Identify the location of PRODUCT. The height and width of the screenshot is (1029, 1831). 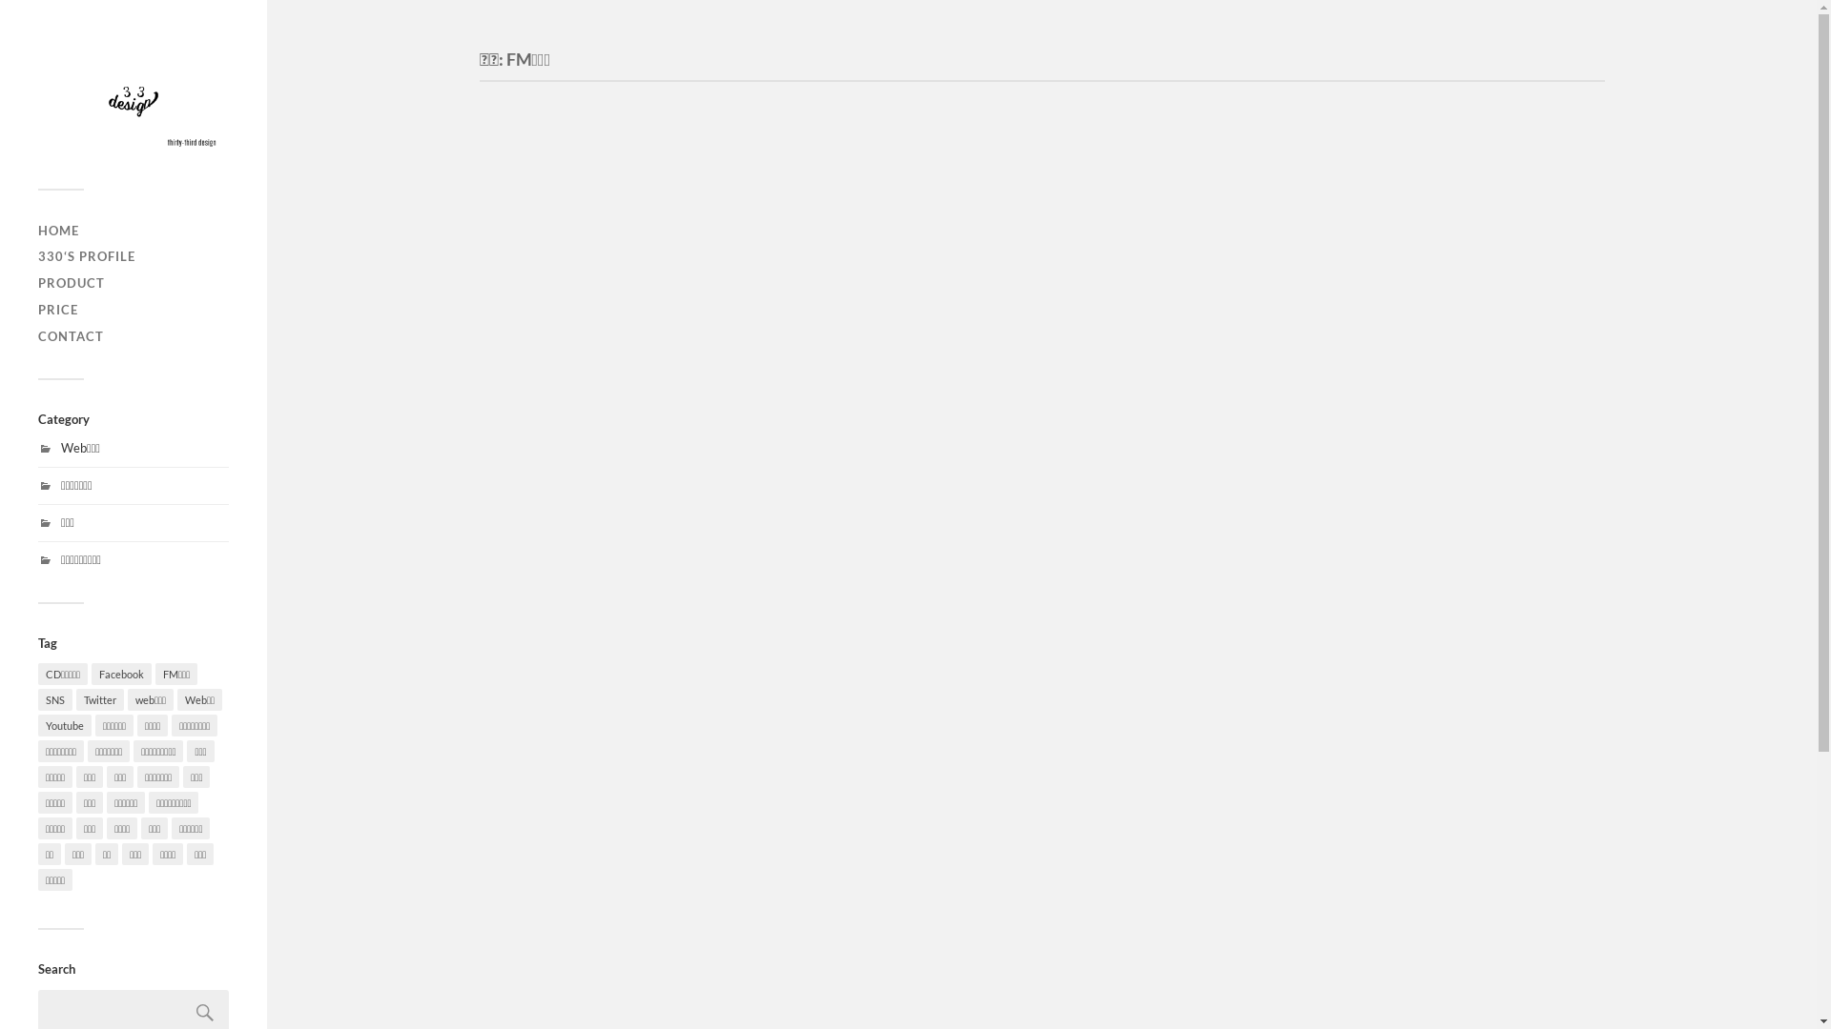
(72, 283).